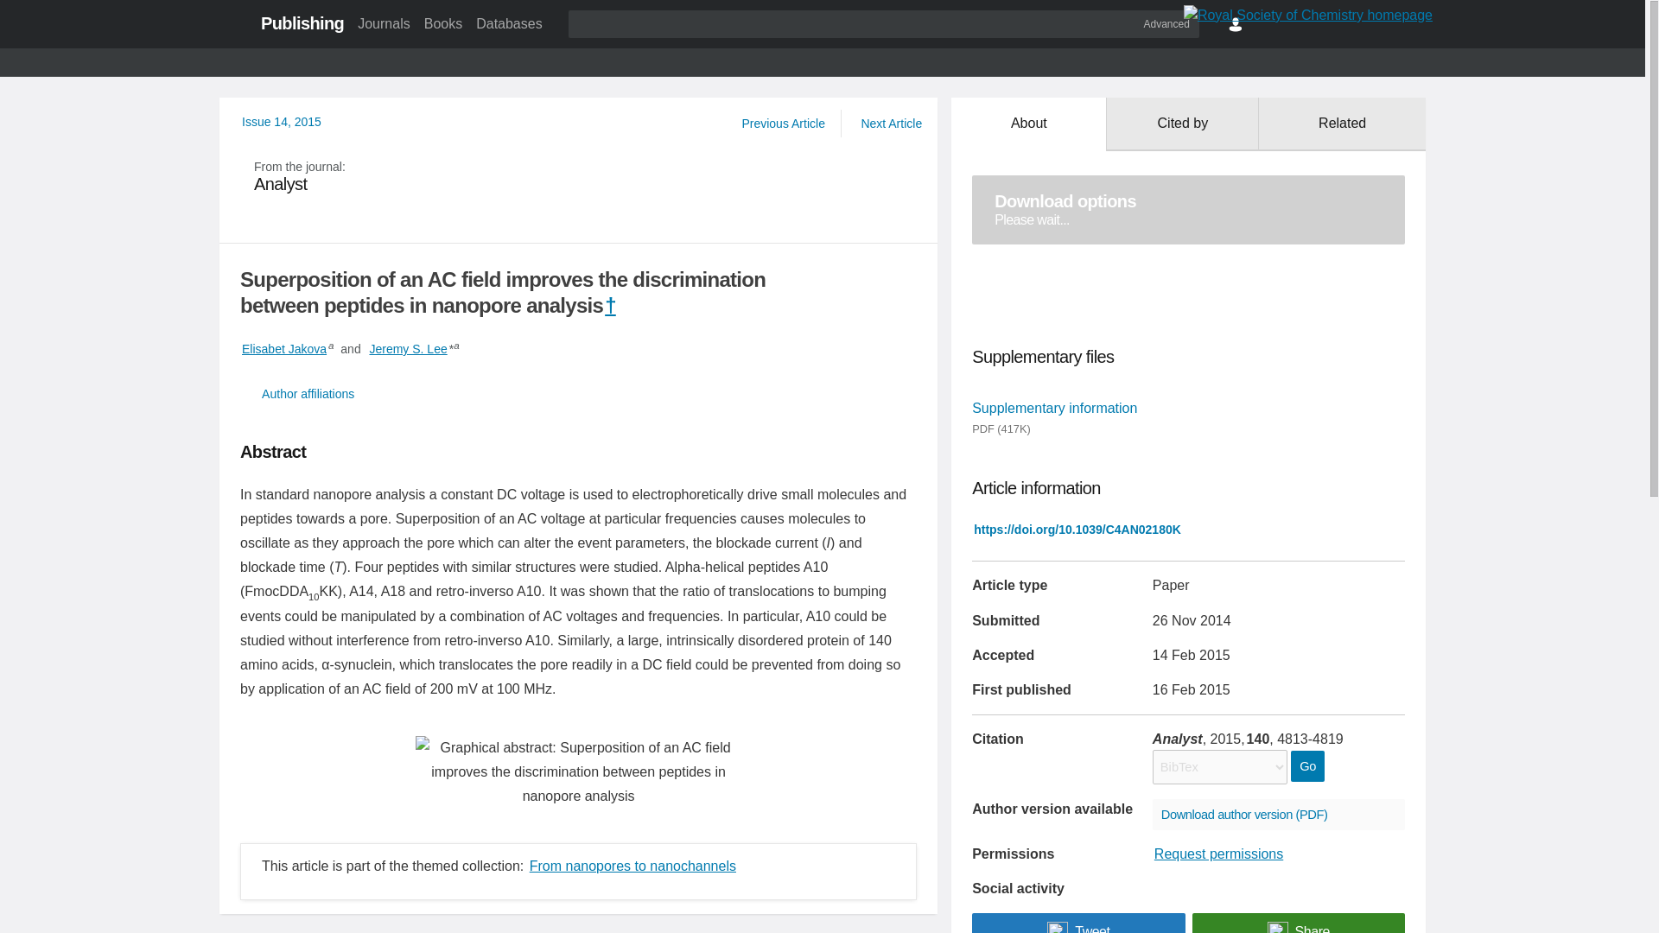 The image size is (1659, 933). Describe the element at coordinates (282, 121) in the screenshot. I see `Issue 14, 2015` at that location.